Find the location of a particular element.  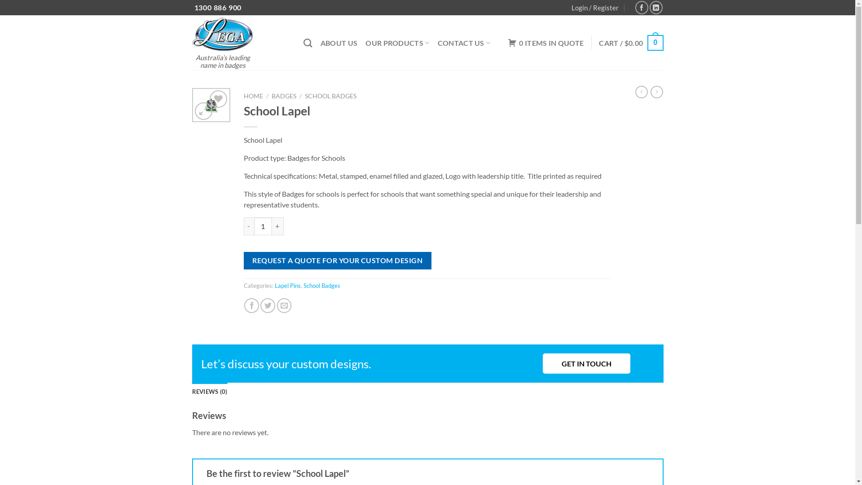

REVIEWS (0) is located at coordinates (210, 392).